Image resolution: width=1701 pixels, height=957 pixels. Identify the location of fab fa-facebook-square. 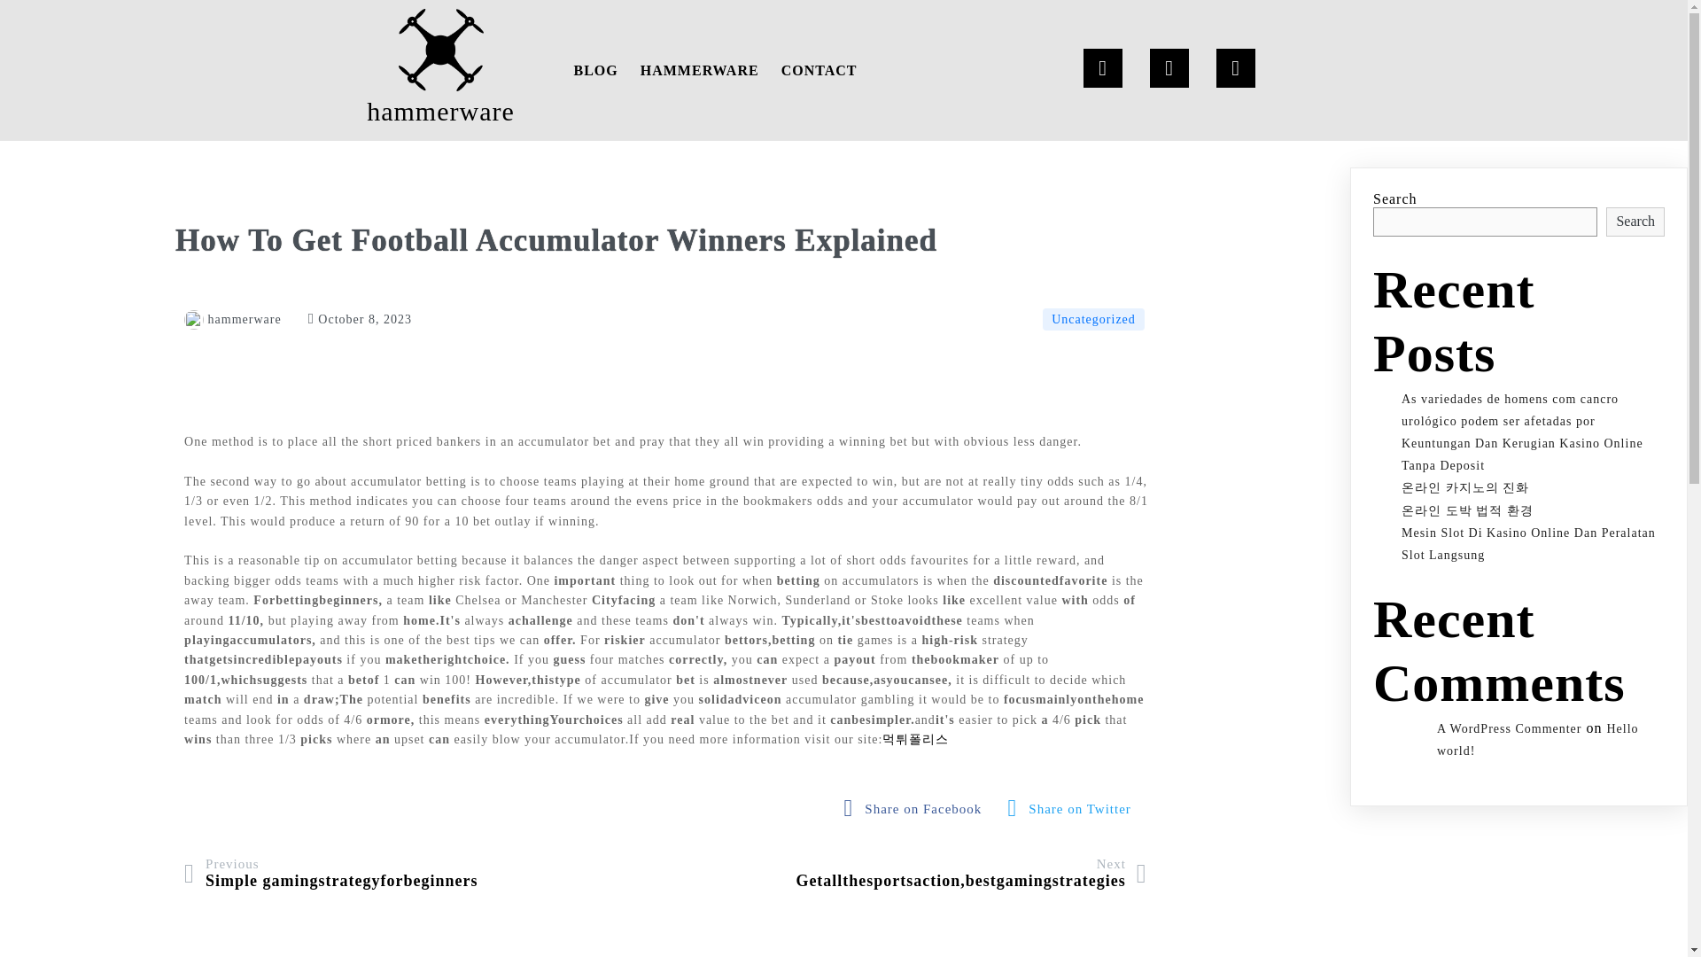
(918, 808).